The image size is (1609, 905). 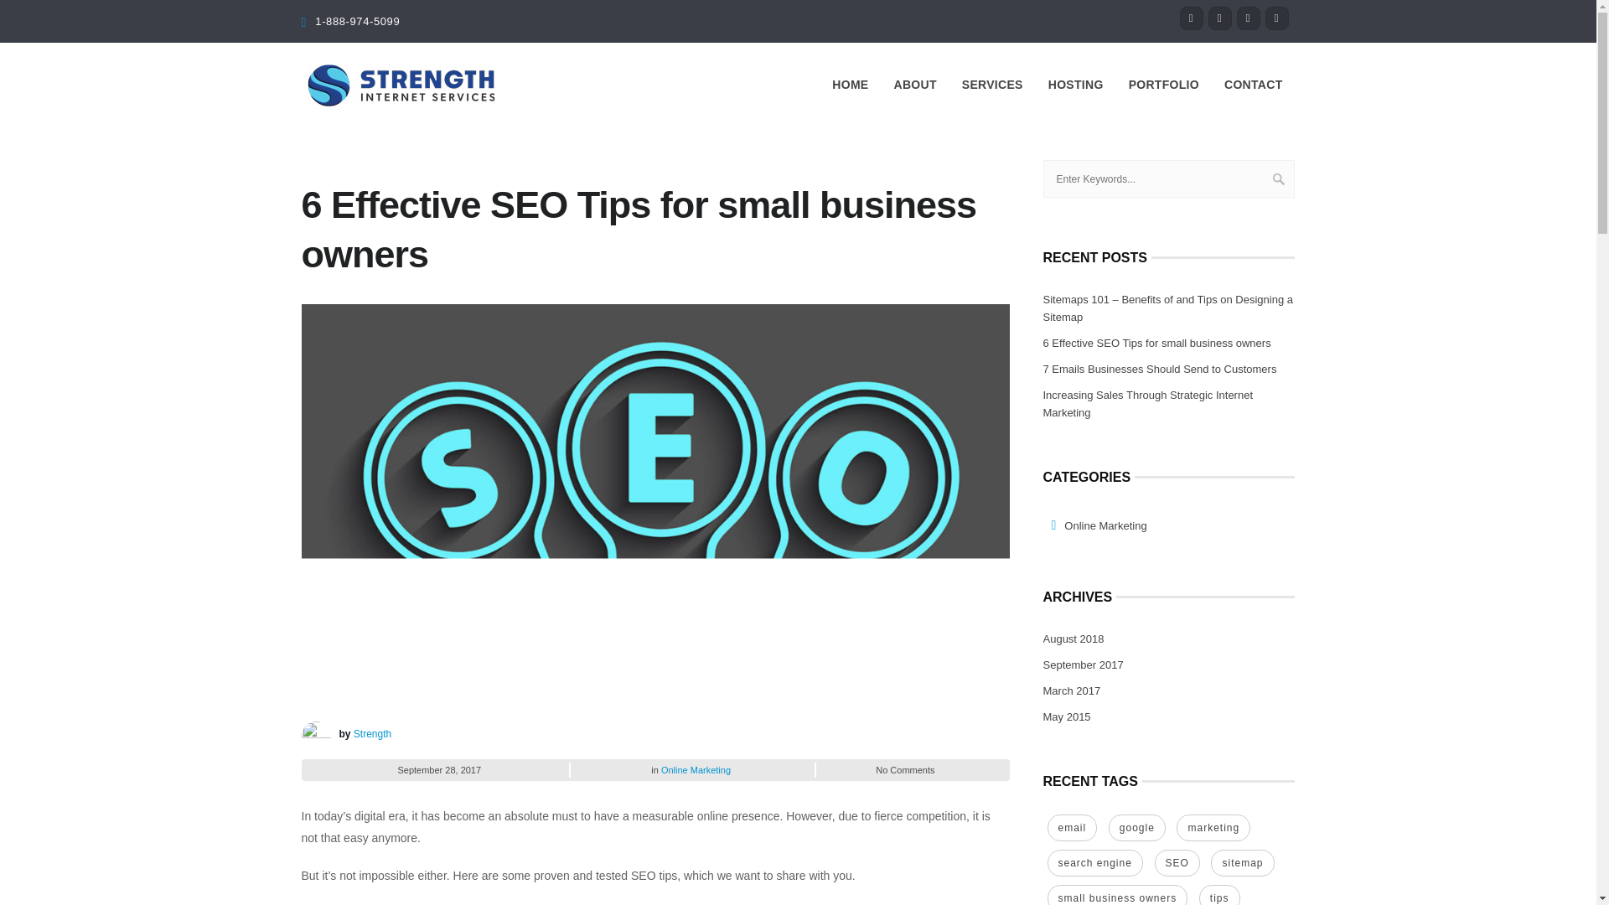 What do you see at coordinates (1253, 84) in the screenshot?
I see `CONTACT` at bounding box center [1253, 84].